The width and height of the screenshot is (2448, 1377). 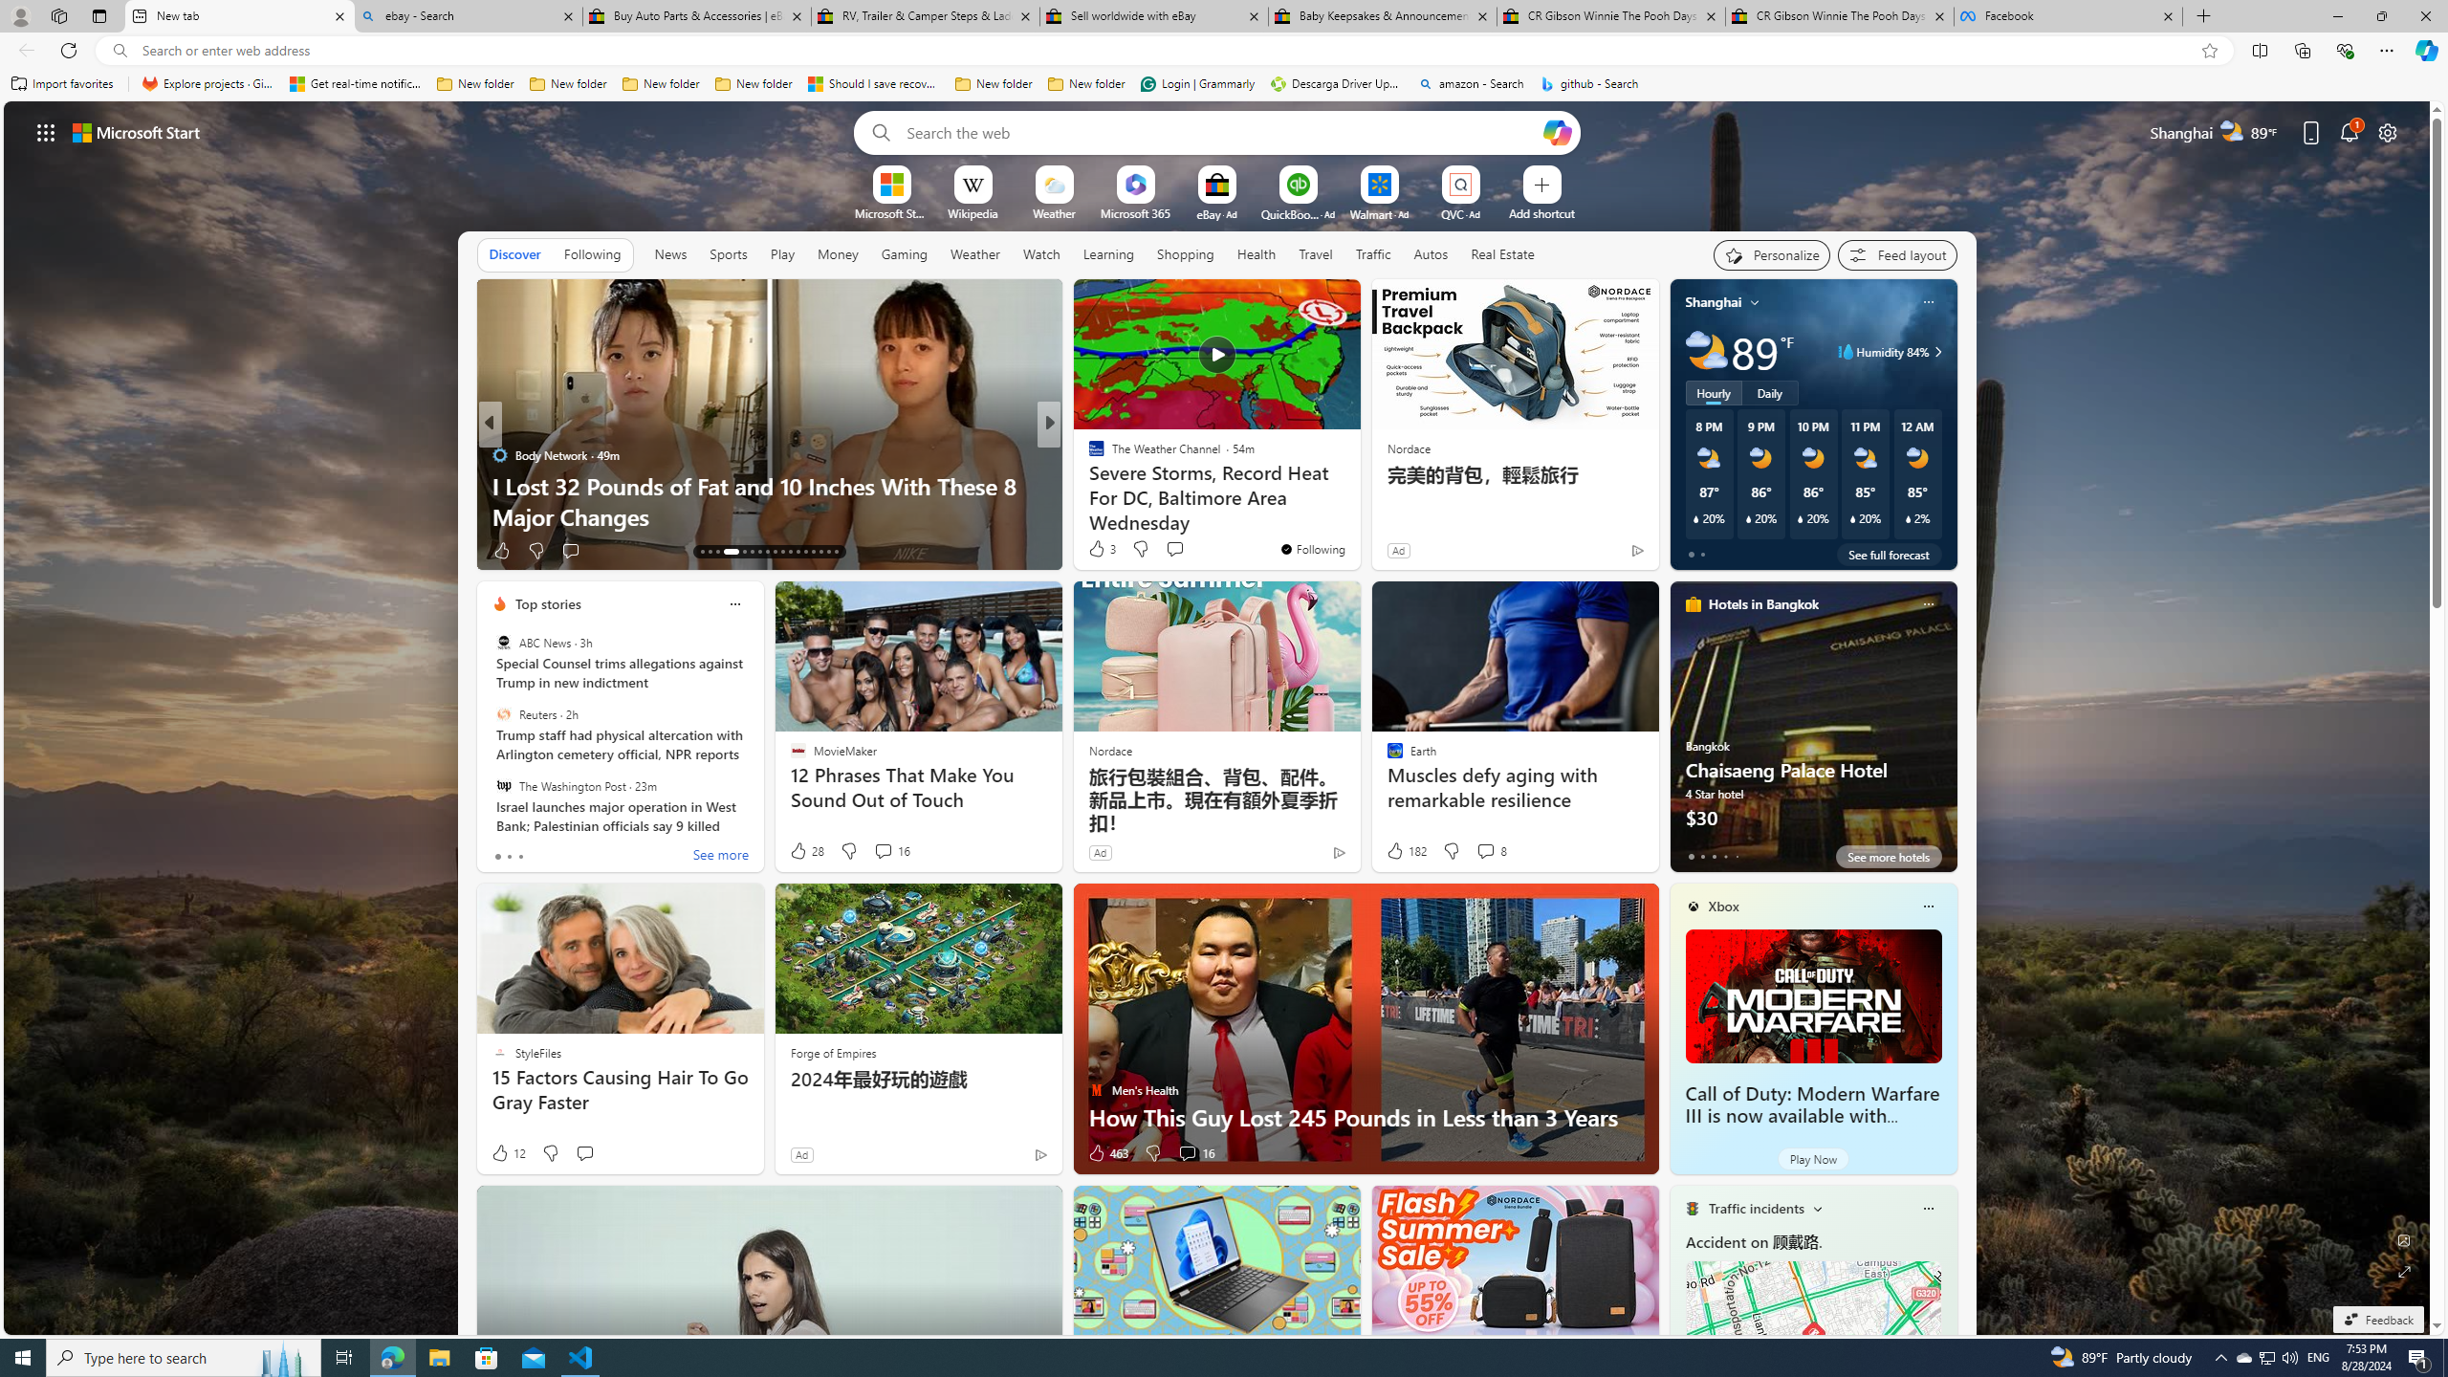 I want to click on Traffic Title Traffic Light, so click(x=1691, y=1208).